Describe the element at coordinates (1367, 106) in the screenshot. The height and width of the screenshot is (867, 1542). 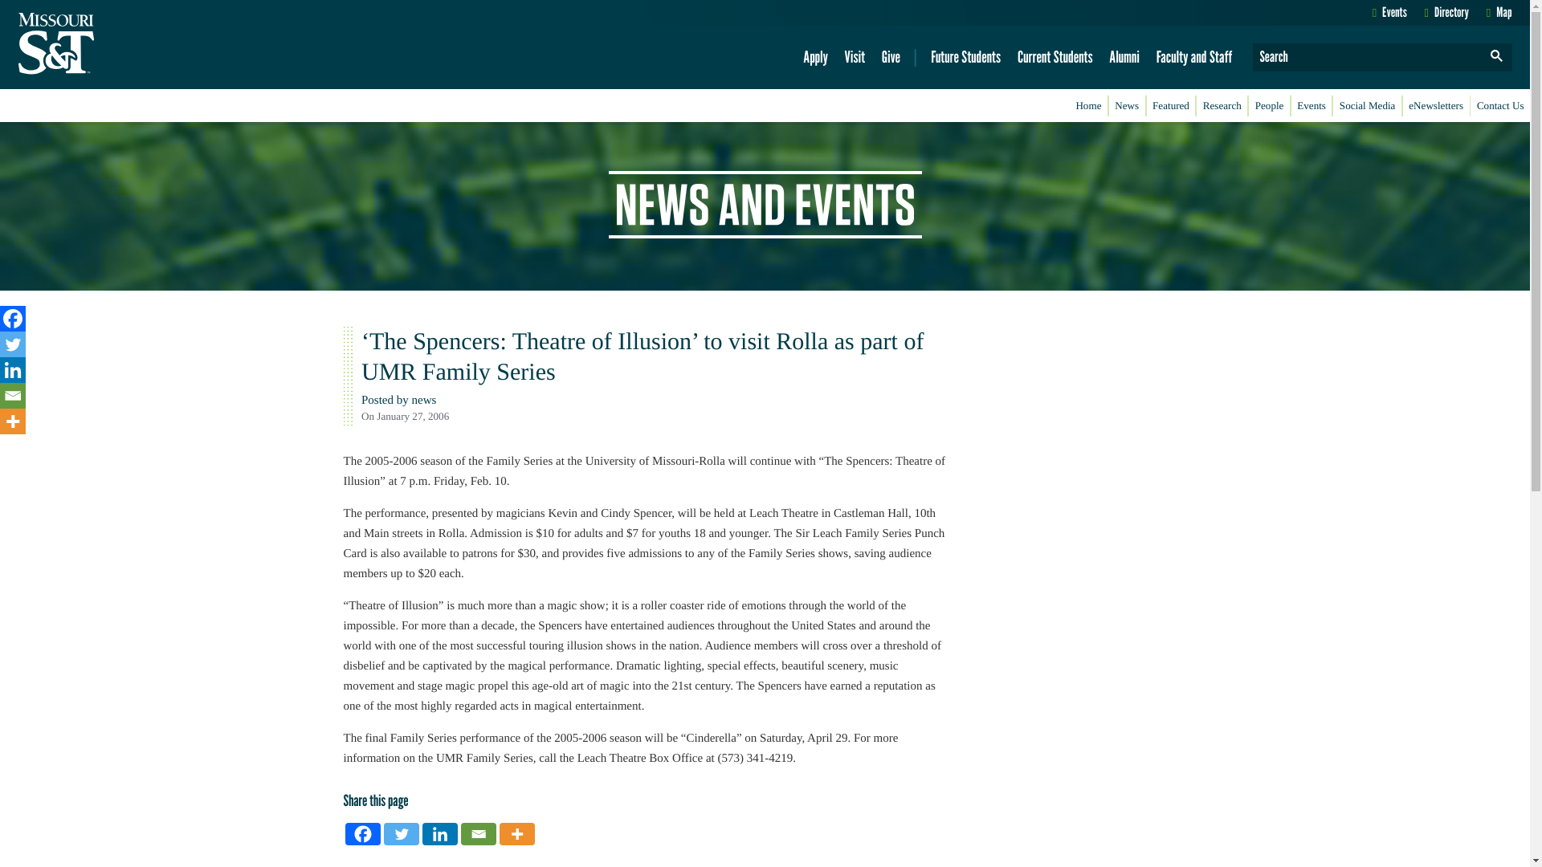
I see `Social Media` at that location.